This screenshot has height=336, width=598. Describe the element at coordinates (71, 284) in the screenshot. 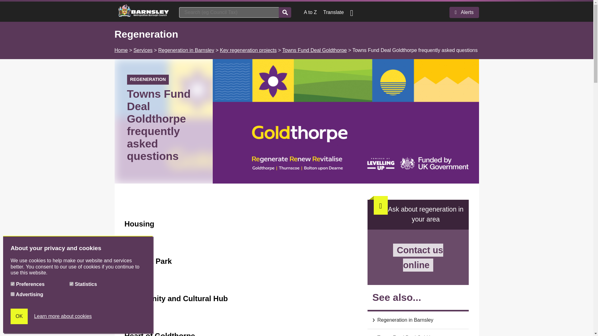

I see `True` at that location.